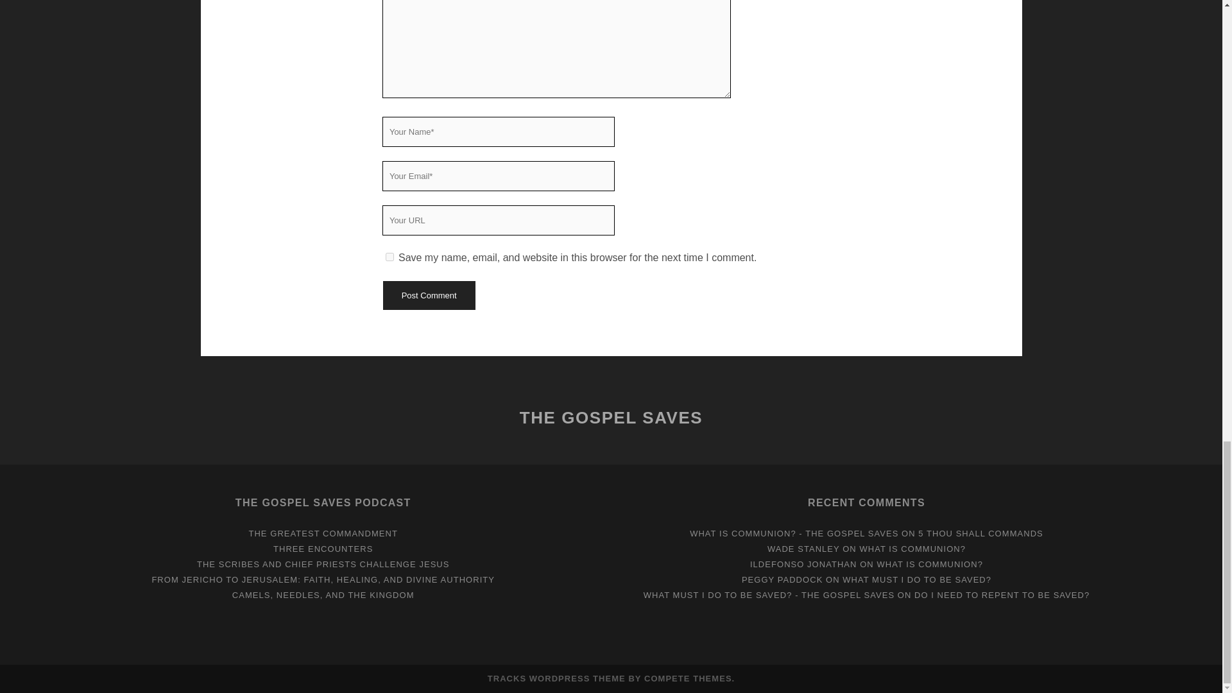 The width and height of the screenshot is (1232, 693). What do you see at coordinates (428, 295) in the screenshot?
I see `Post Comment` at bounding box center [428, 295].